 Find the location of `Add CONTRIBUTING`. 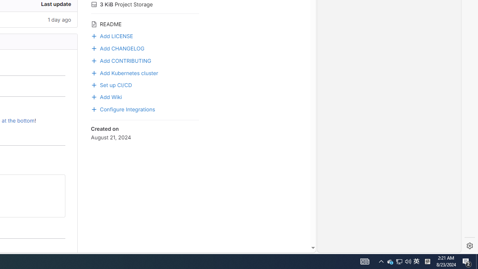

Add CONTRIBUTING is located at coordinates (145, 60).